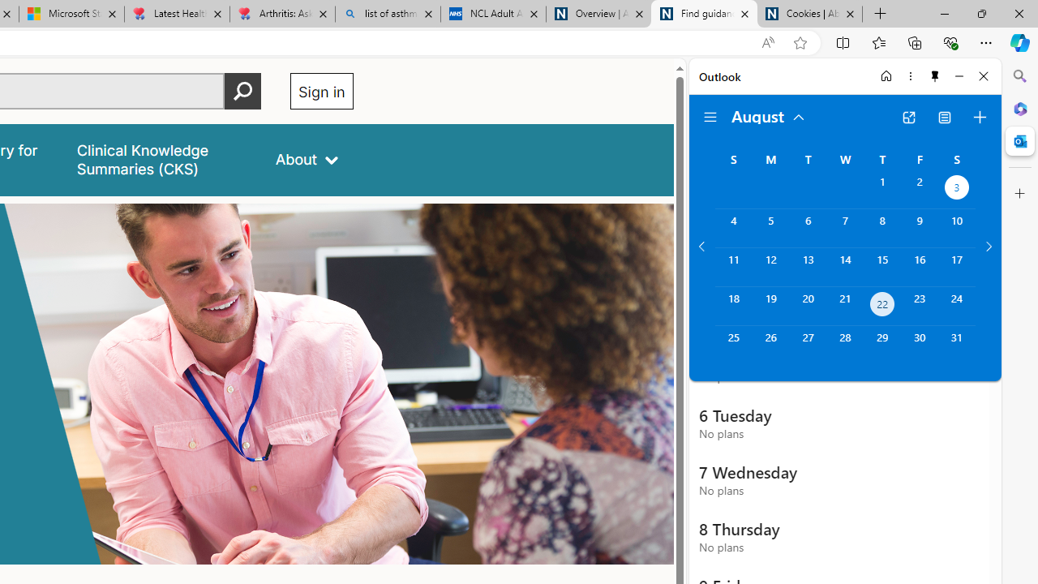 The height and width of the screenshot is (584, 1038). What do you see at coordinates (957, 346) in the screenshot?
I see `Saturday, August 31, 2024. ` at bounding box center [957, 346].